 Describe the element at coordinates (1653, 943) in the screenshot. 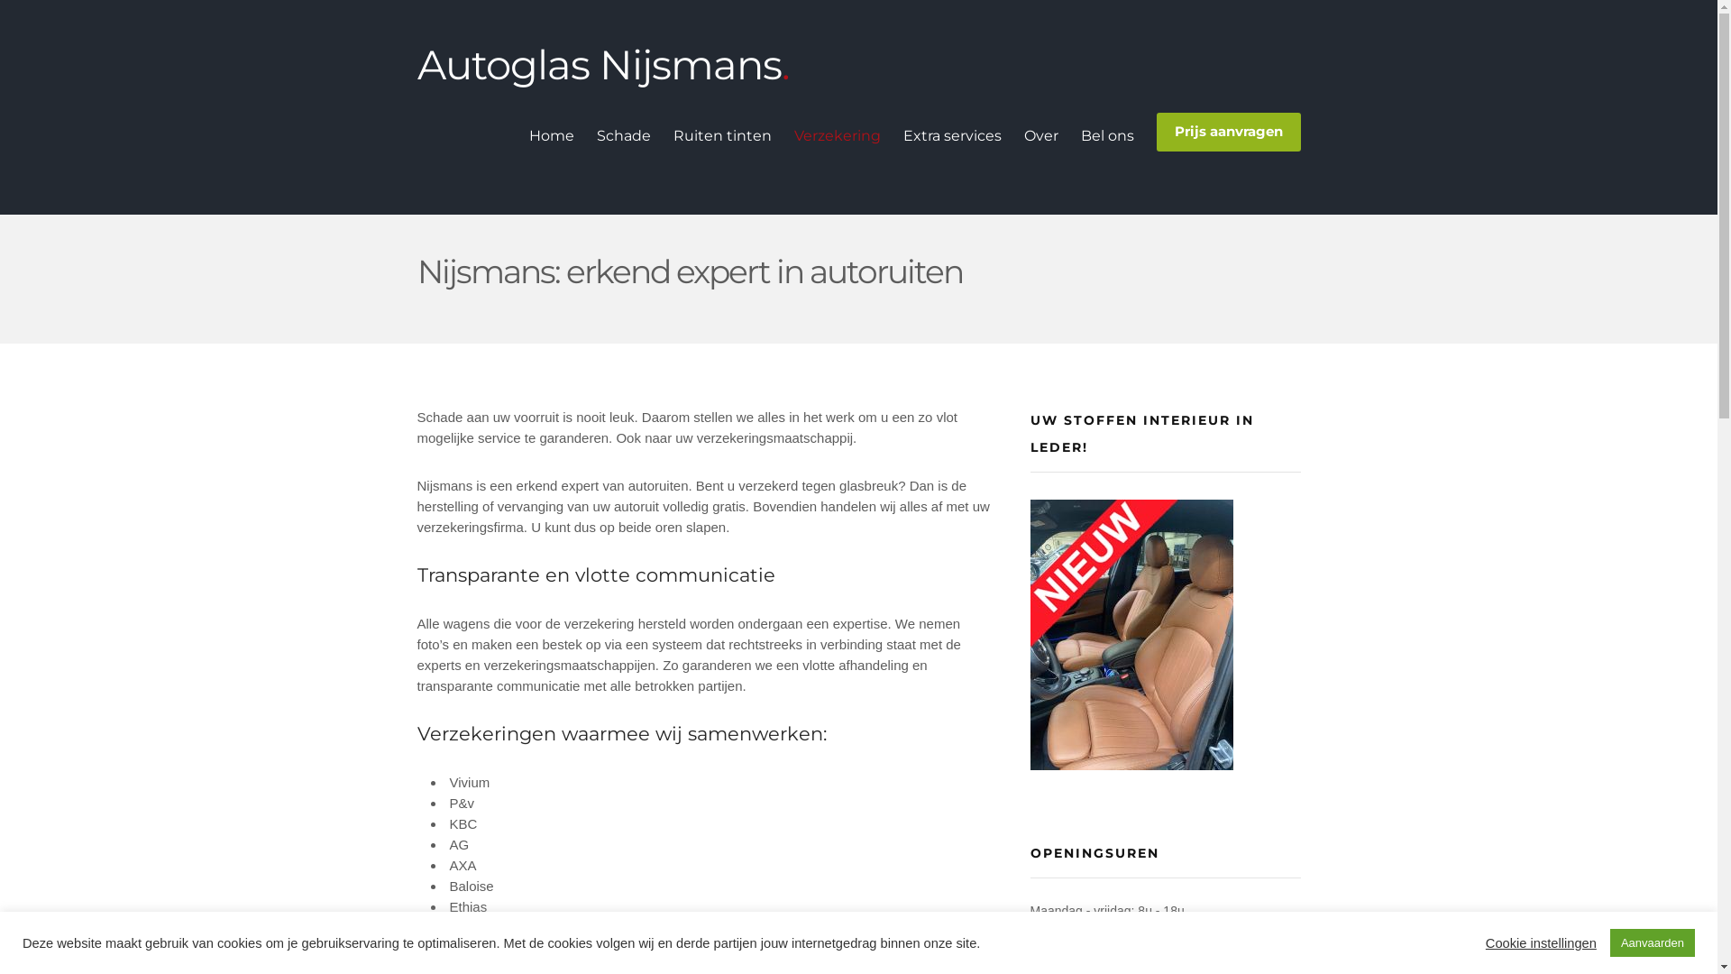

I see `Aanvaarden` at that location.